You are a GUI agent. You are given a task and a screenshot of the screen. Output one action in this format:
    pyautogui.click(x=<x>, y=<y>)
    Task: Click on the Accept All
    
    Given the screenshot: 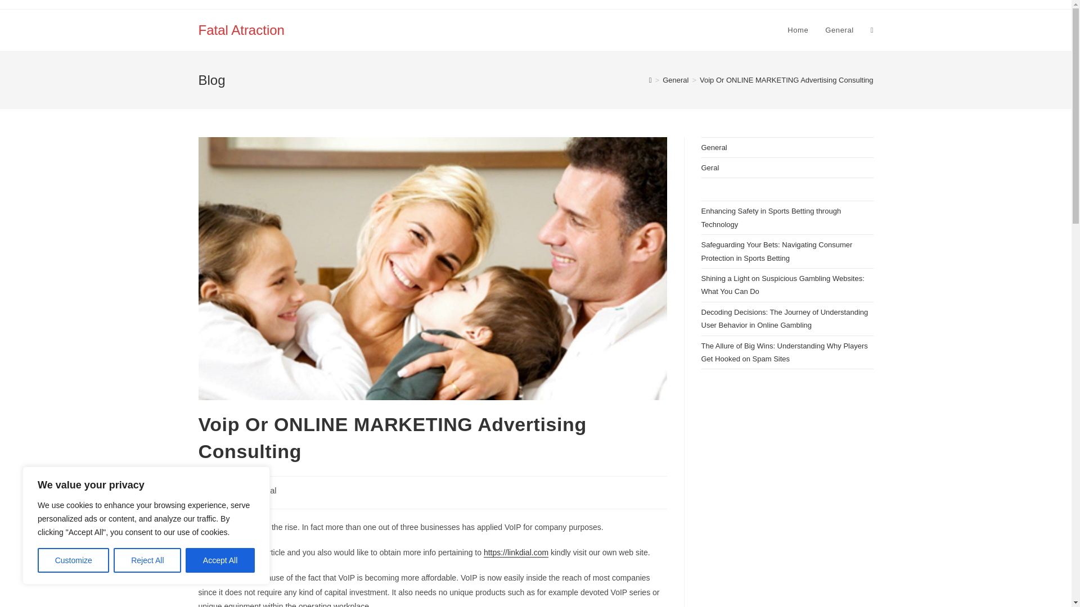 What is the action you would take?
    pyautogui.click(x=220, y=560)
    